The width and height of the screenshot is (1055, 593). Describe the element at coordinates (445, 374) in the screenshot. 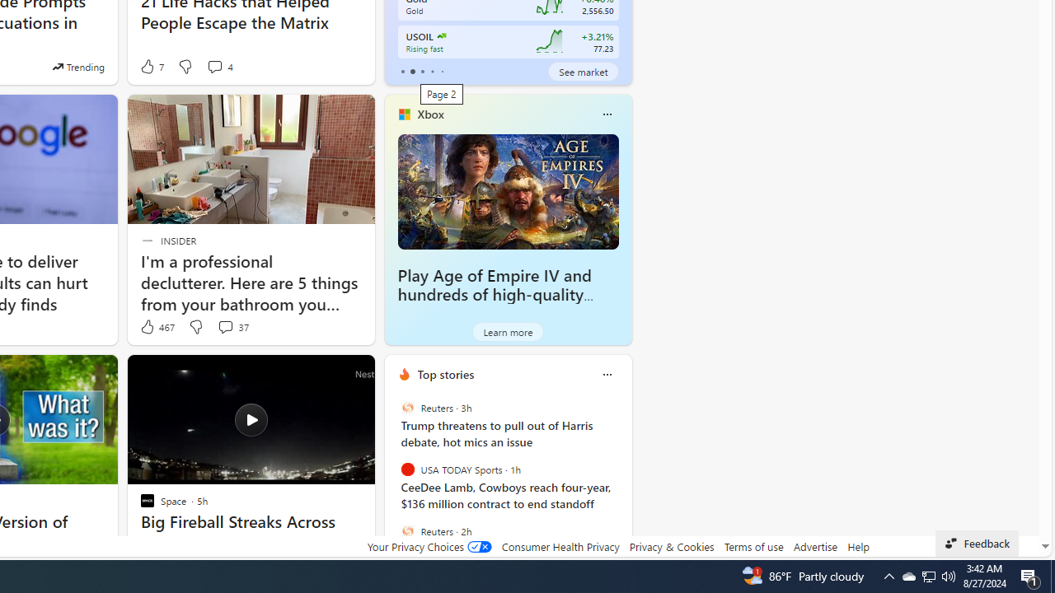

I see `Top stories` at that location.